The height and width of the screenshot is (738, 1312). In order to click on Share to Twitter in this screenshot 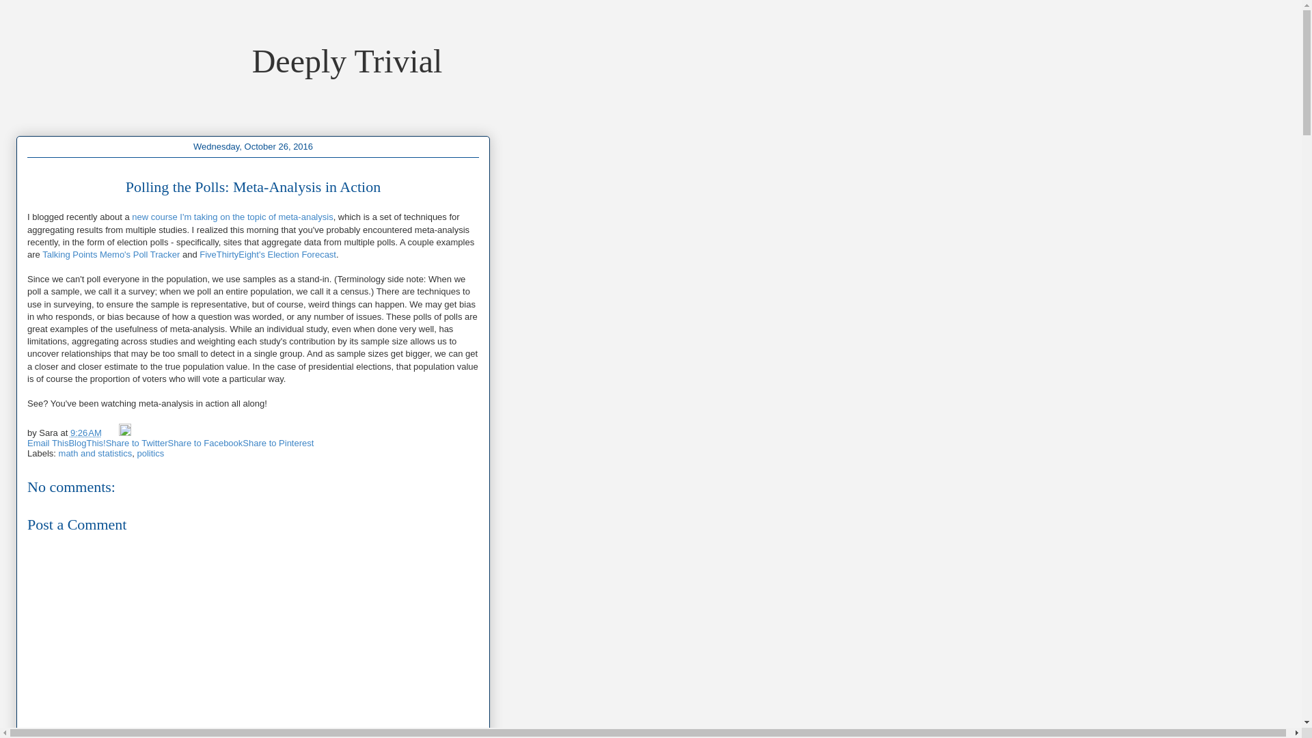, I will do `click(137, 443)`.